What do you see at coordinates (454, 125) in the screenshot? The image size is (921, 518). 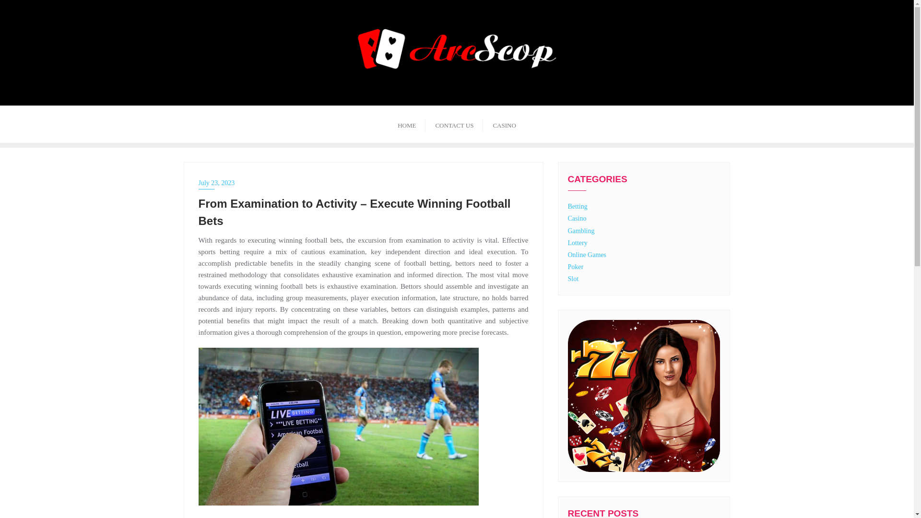 I see `CONTACT US` at bounding box center [454, 125].